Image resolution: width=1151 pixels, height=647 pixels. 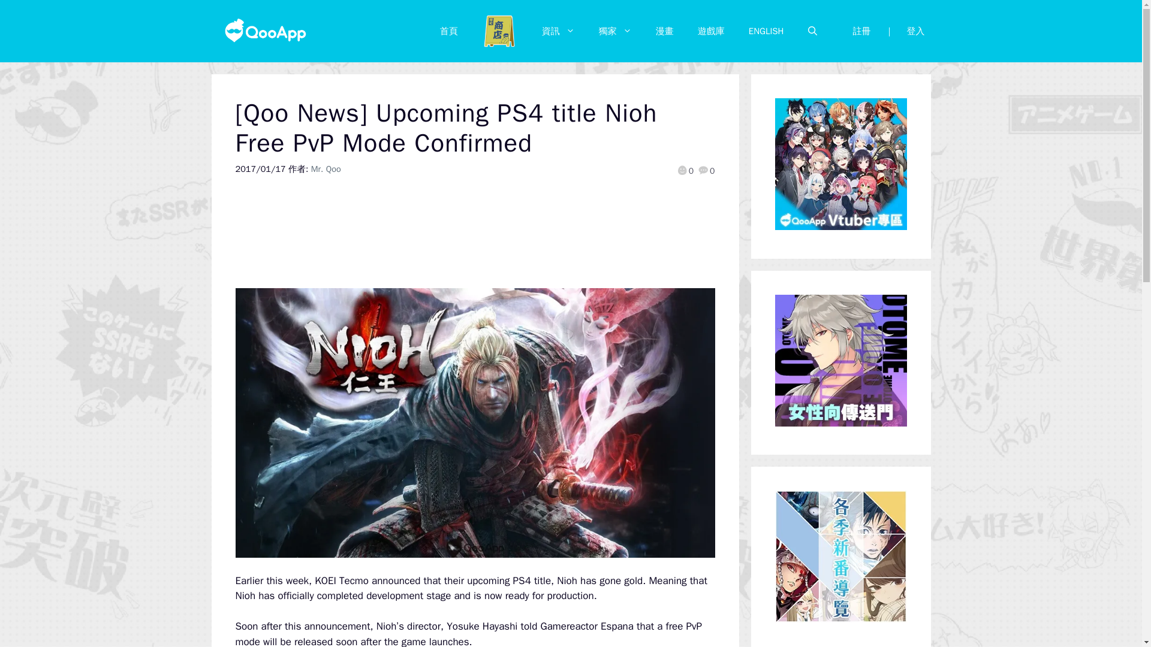 What do you see at coordinates (706, 171) in the screenshot?
I see `0` at bounding box center [706, 171].